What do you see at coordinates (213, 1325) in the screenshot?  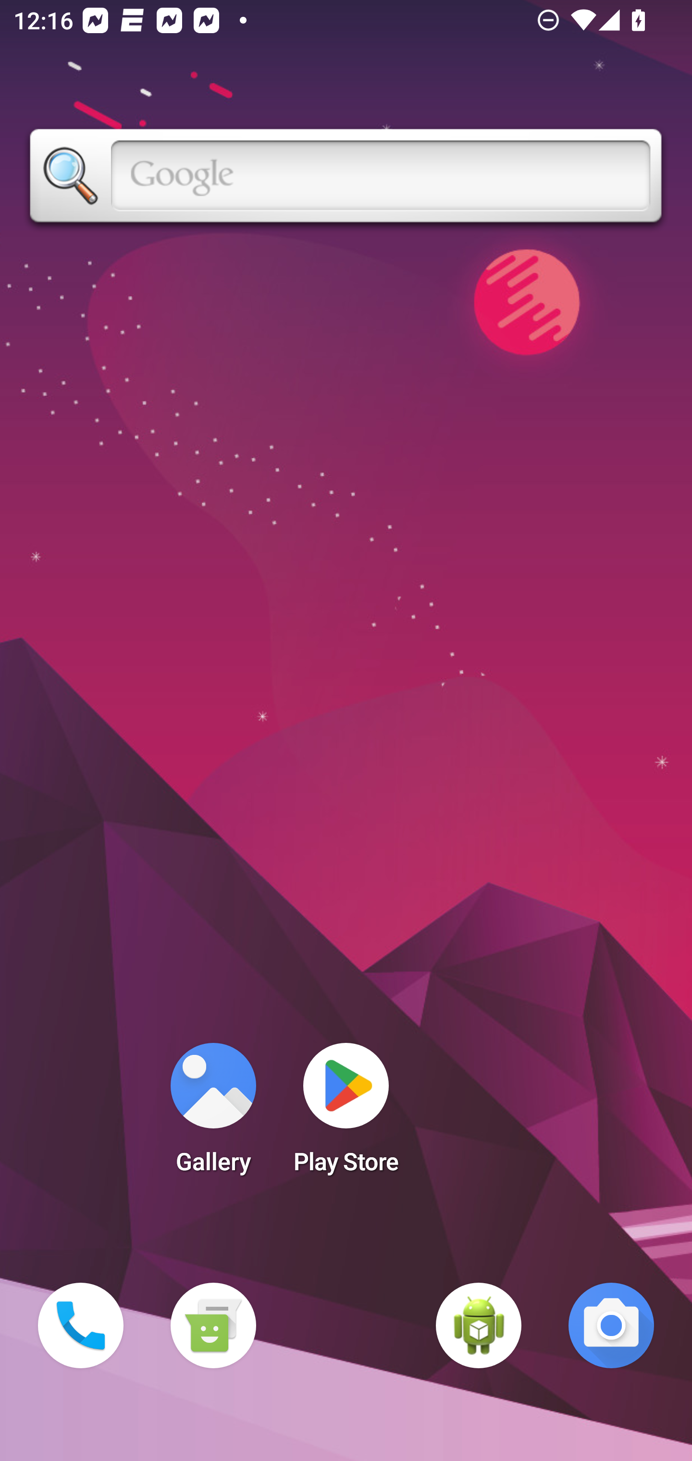 I see `Messaging` at bounding box center [213, 1325].